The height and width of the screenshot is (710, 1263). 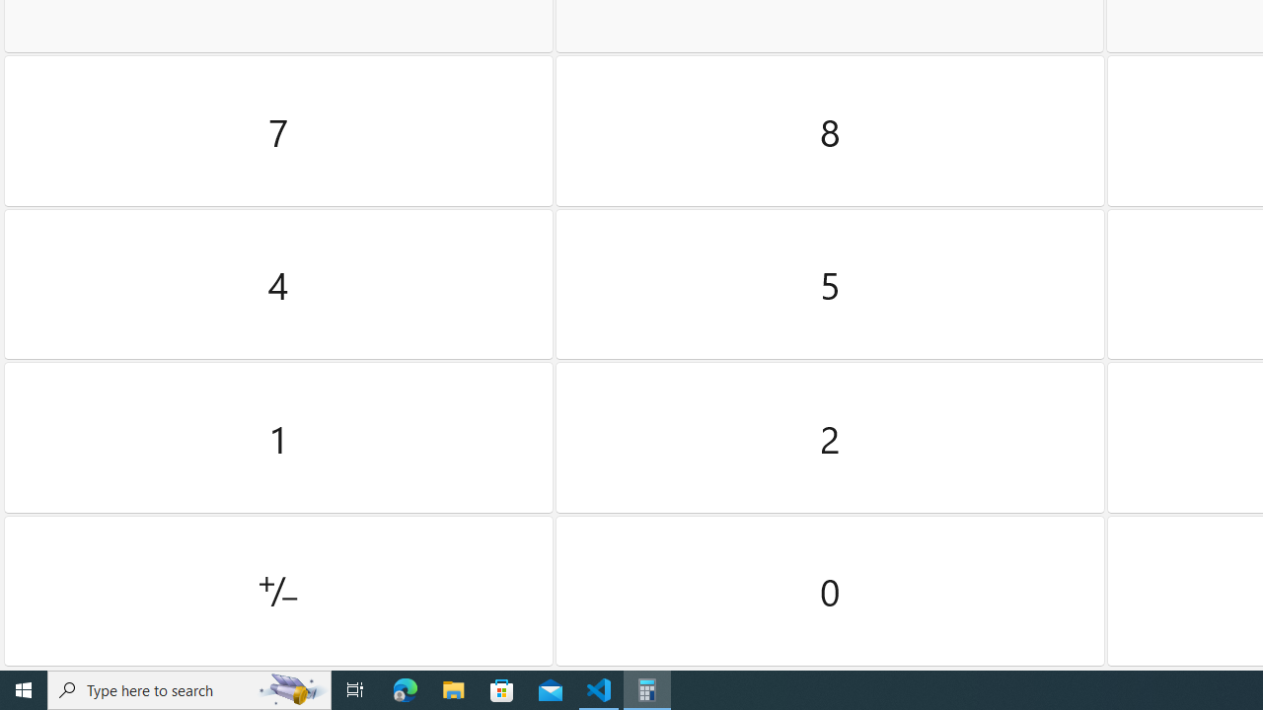 What do you see at coordinates (599, 690) in the screenshot?
I see `Visual Studio Code - 1 running window` at bounding box center [599, 690].